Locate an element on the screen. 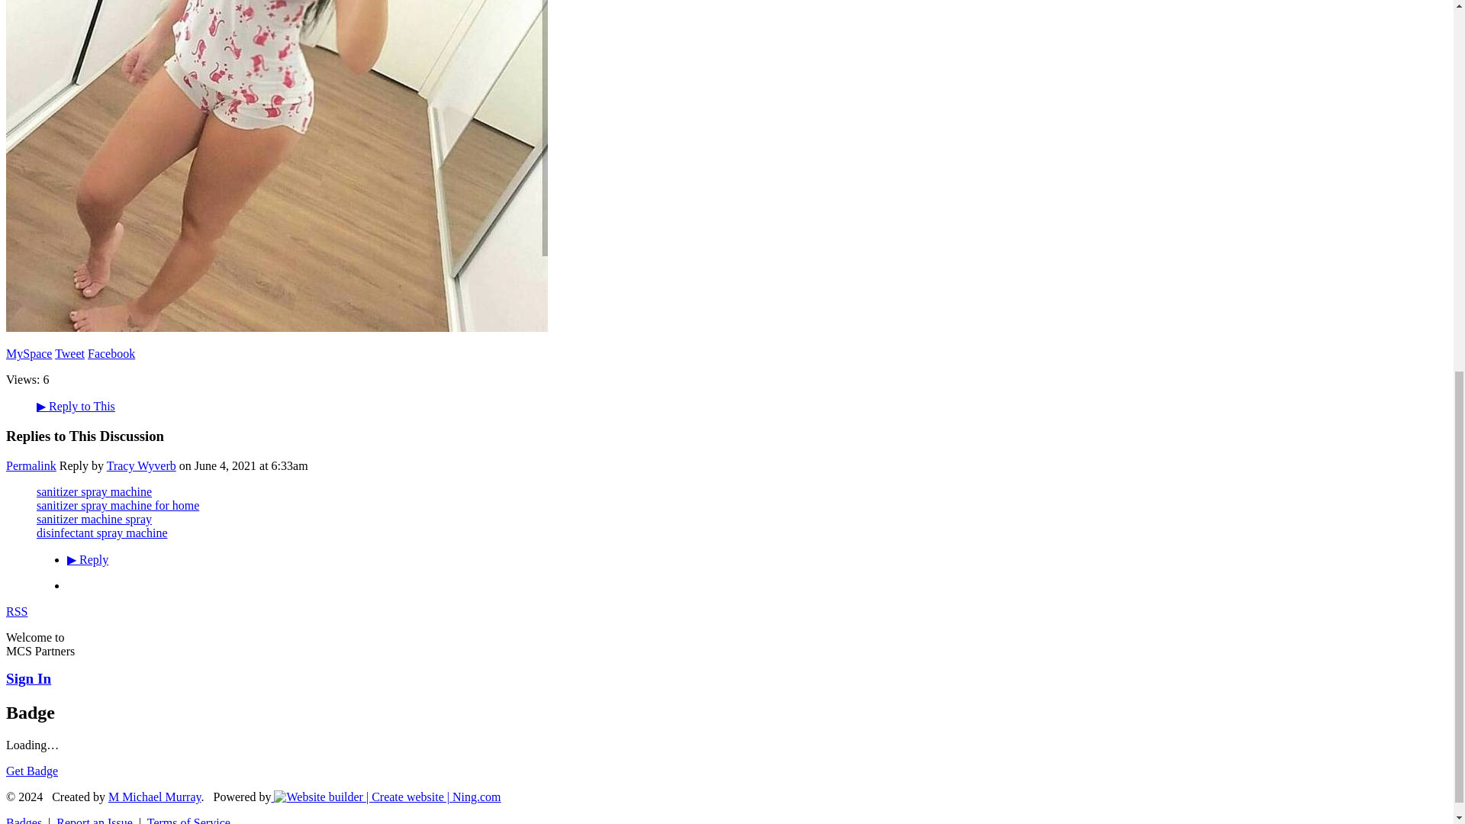 Image resolution: width=1465 pixels, height=824 pixels. sanitizer machine spray is located at coordinates (95, 519).